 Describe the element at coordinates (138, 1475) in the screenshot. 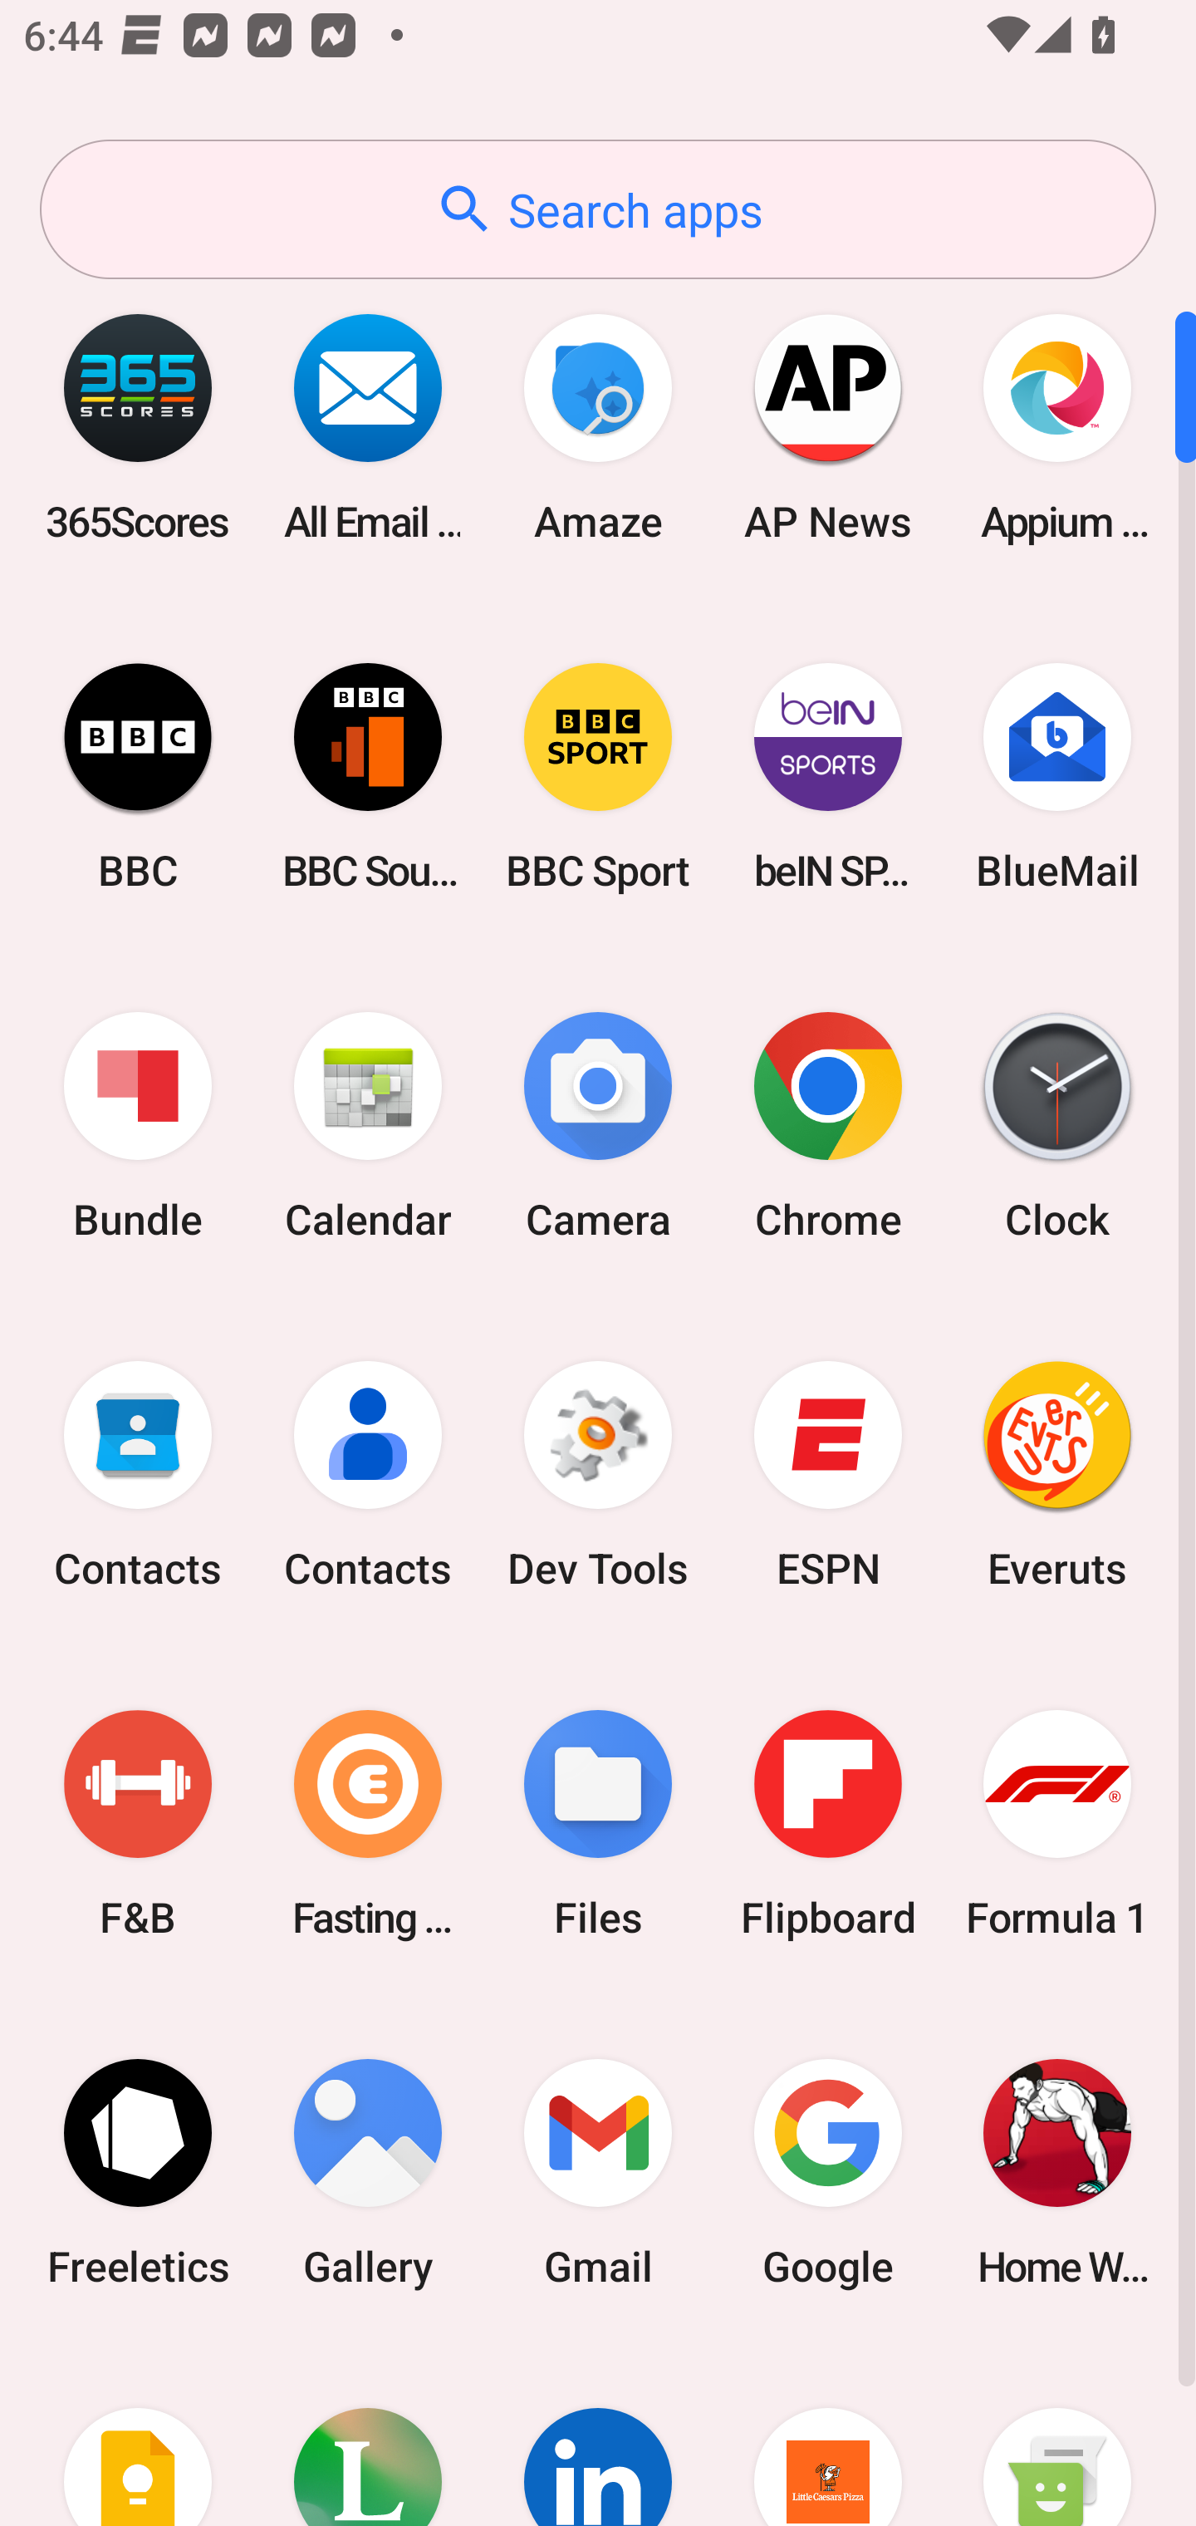

I see `Contacts` at that location.